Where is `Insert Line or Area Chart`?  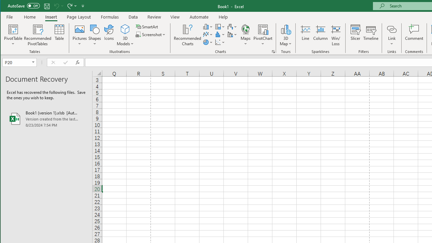
Insert Line or Area Chart is located at coordinates (208, 34).